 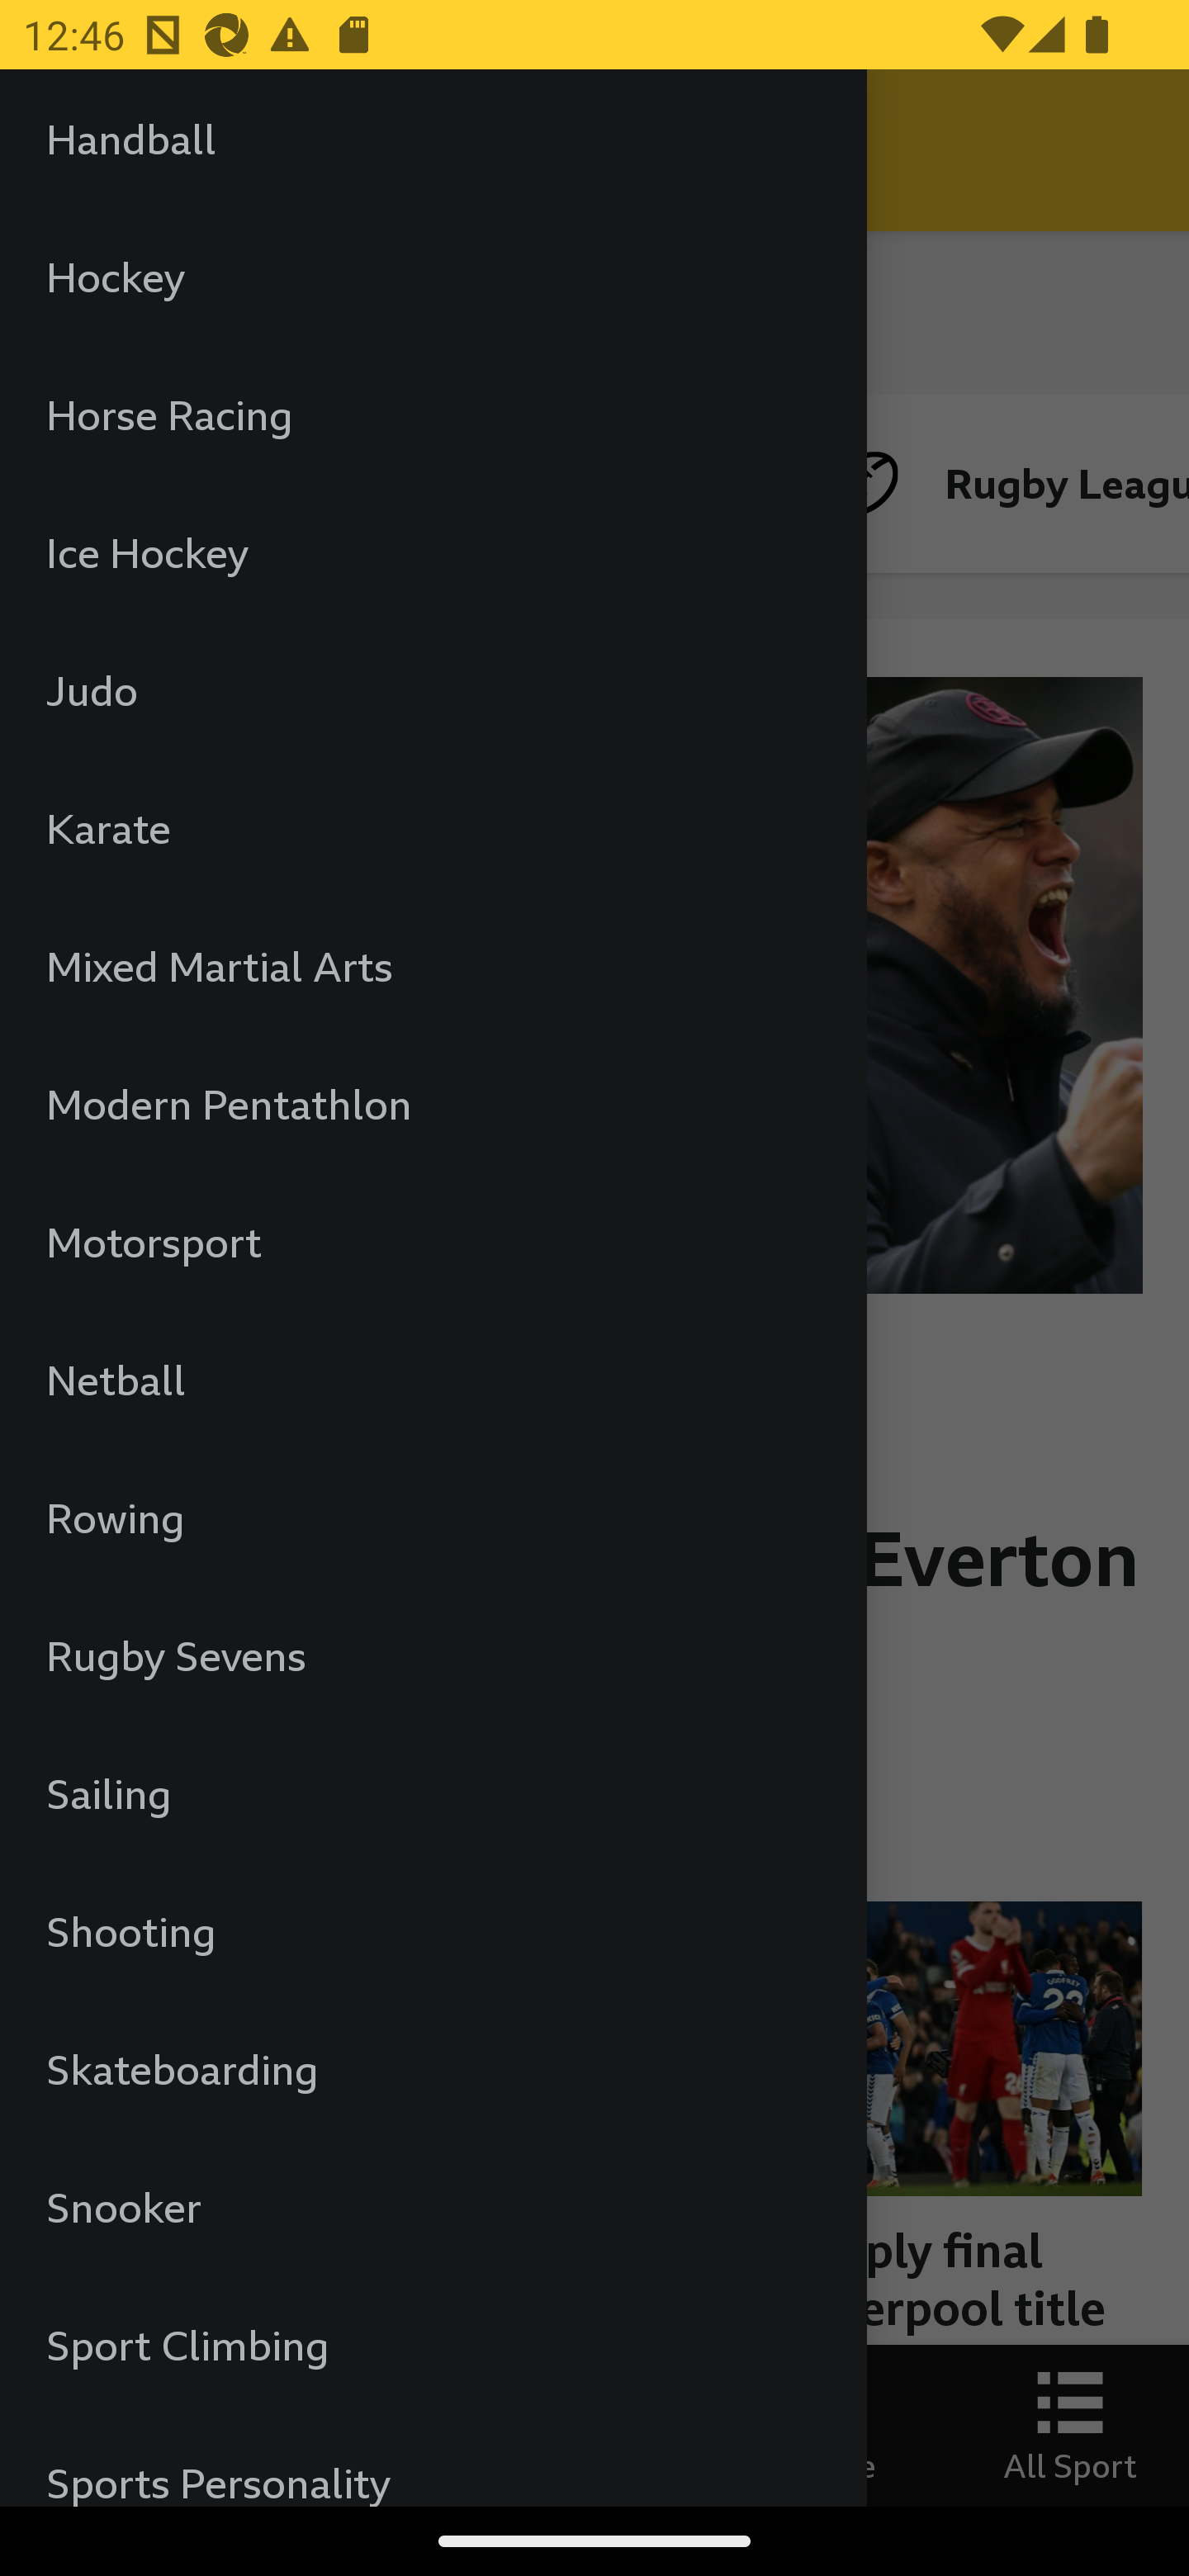 I want to click on Skateboarding, so click(x=433, y=2068).